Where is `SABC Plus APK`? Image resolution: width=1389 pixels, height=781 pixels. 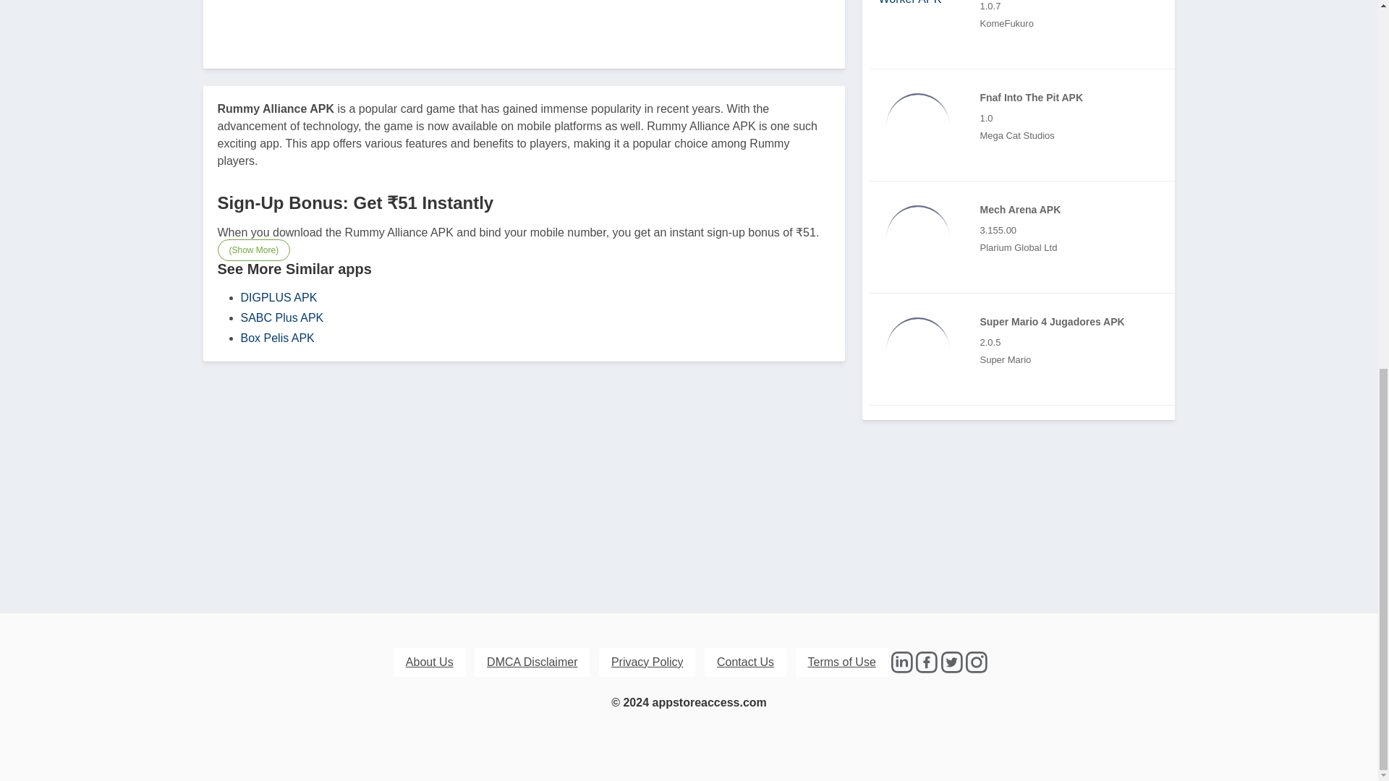
SABC Plus APK is located at coordinates (282, 317).